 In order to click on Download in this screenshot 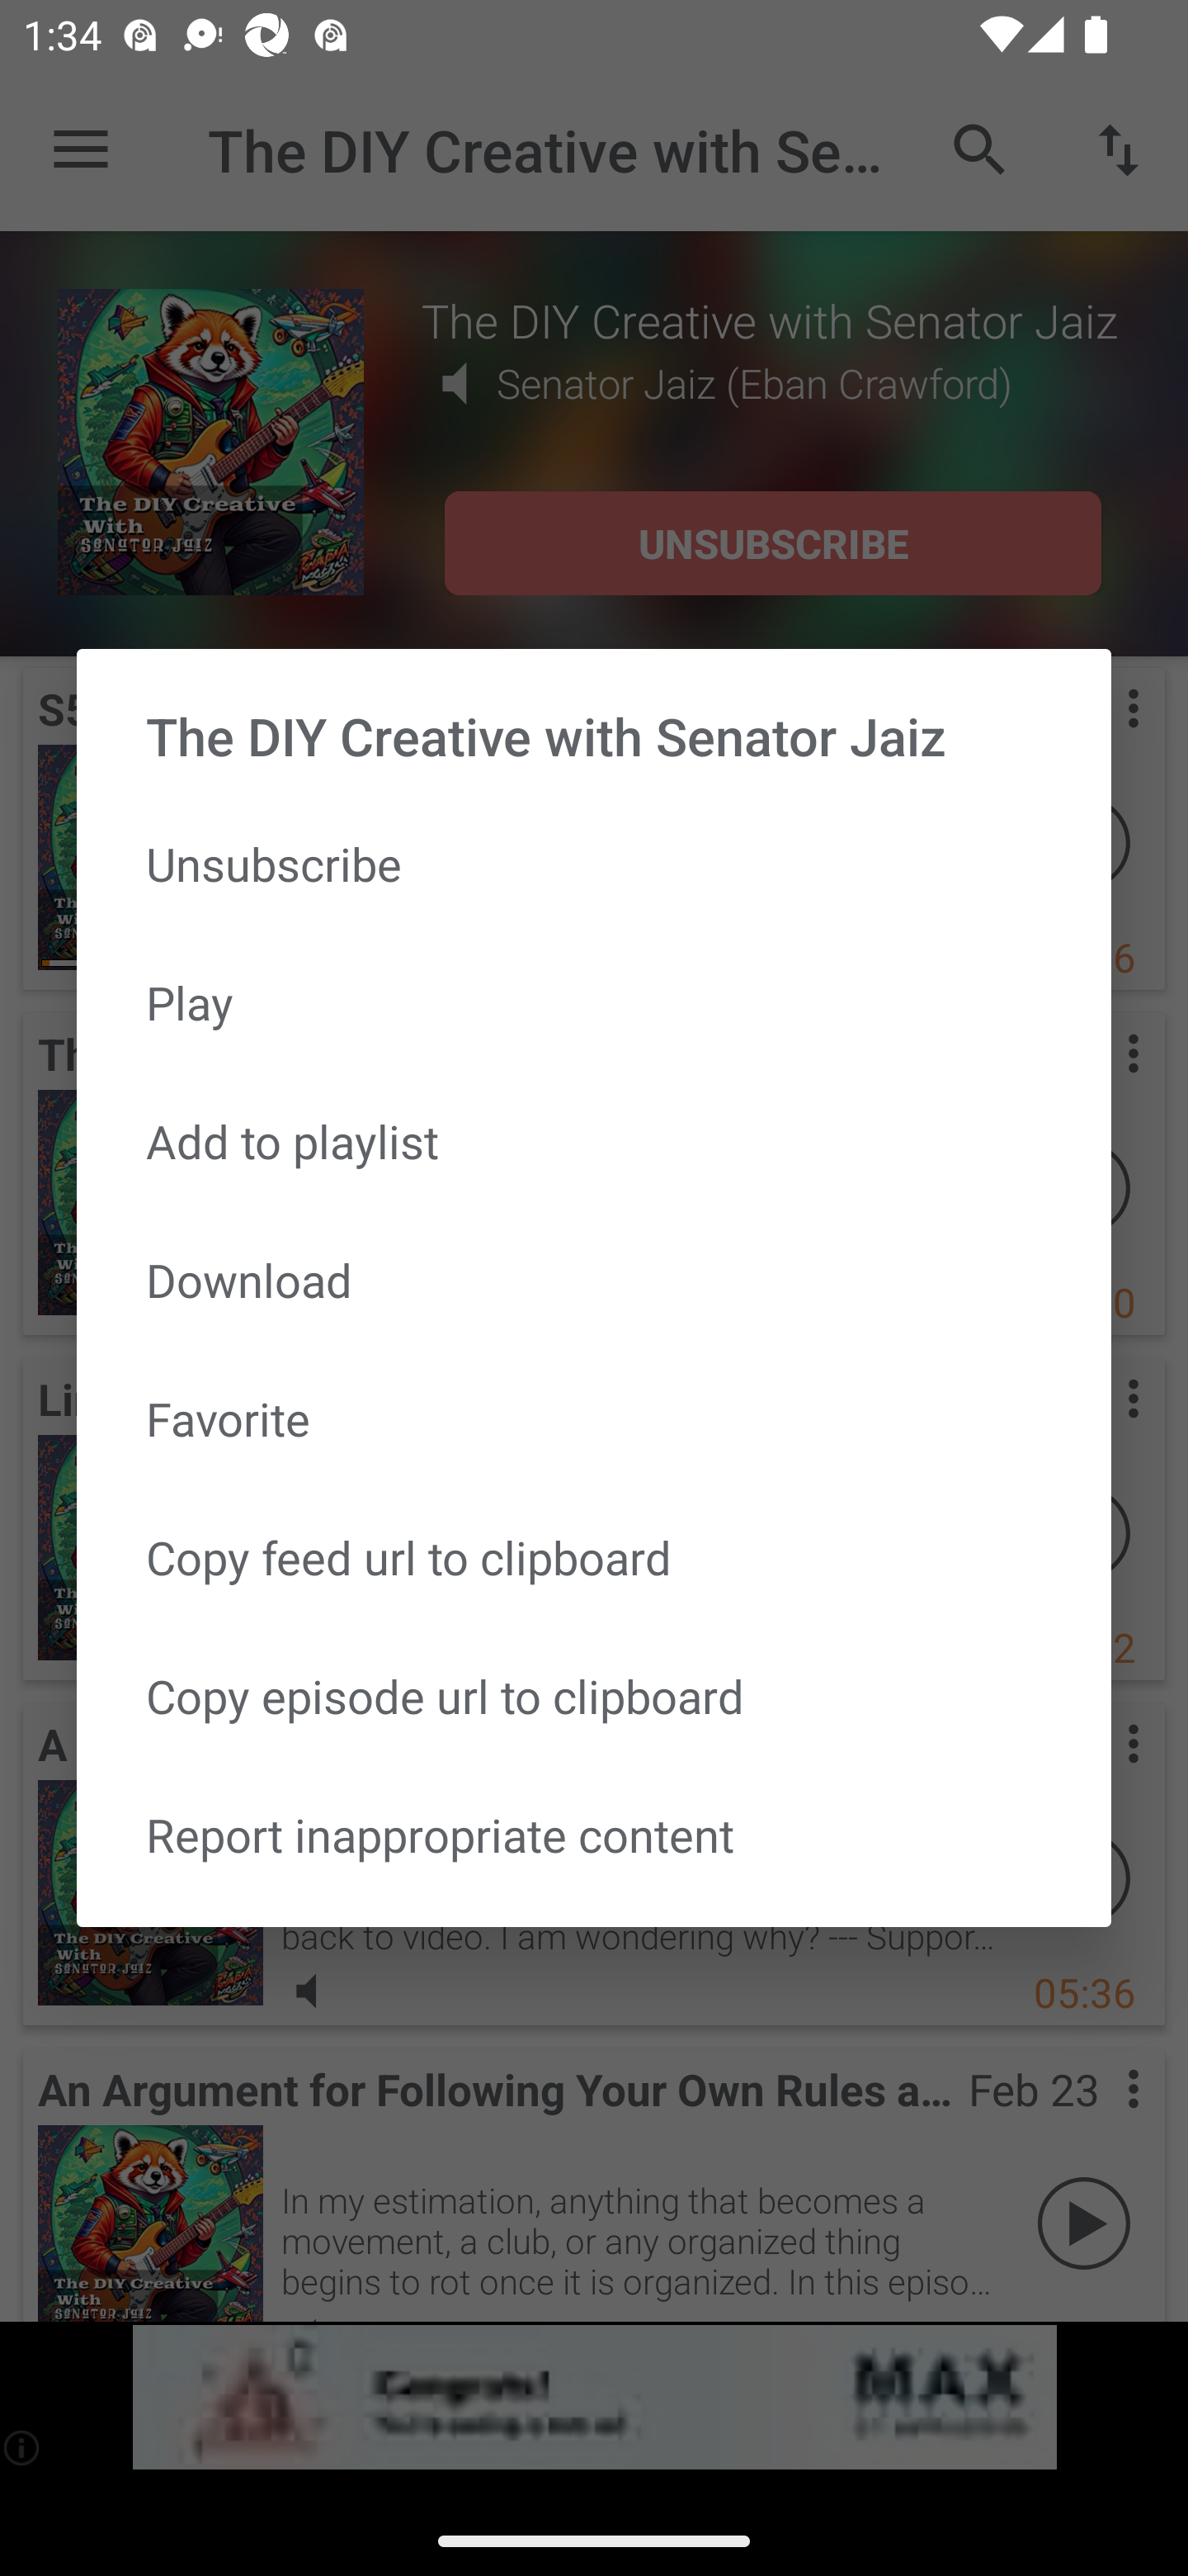, I will do `click(594, 1280)`.